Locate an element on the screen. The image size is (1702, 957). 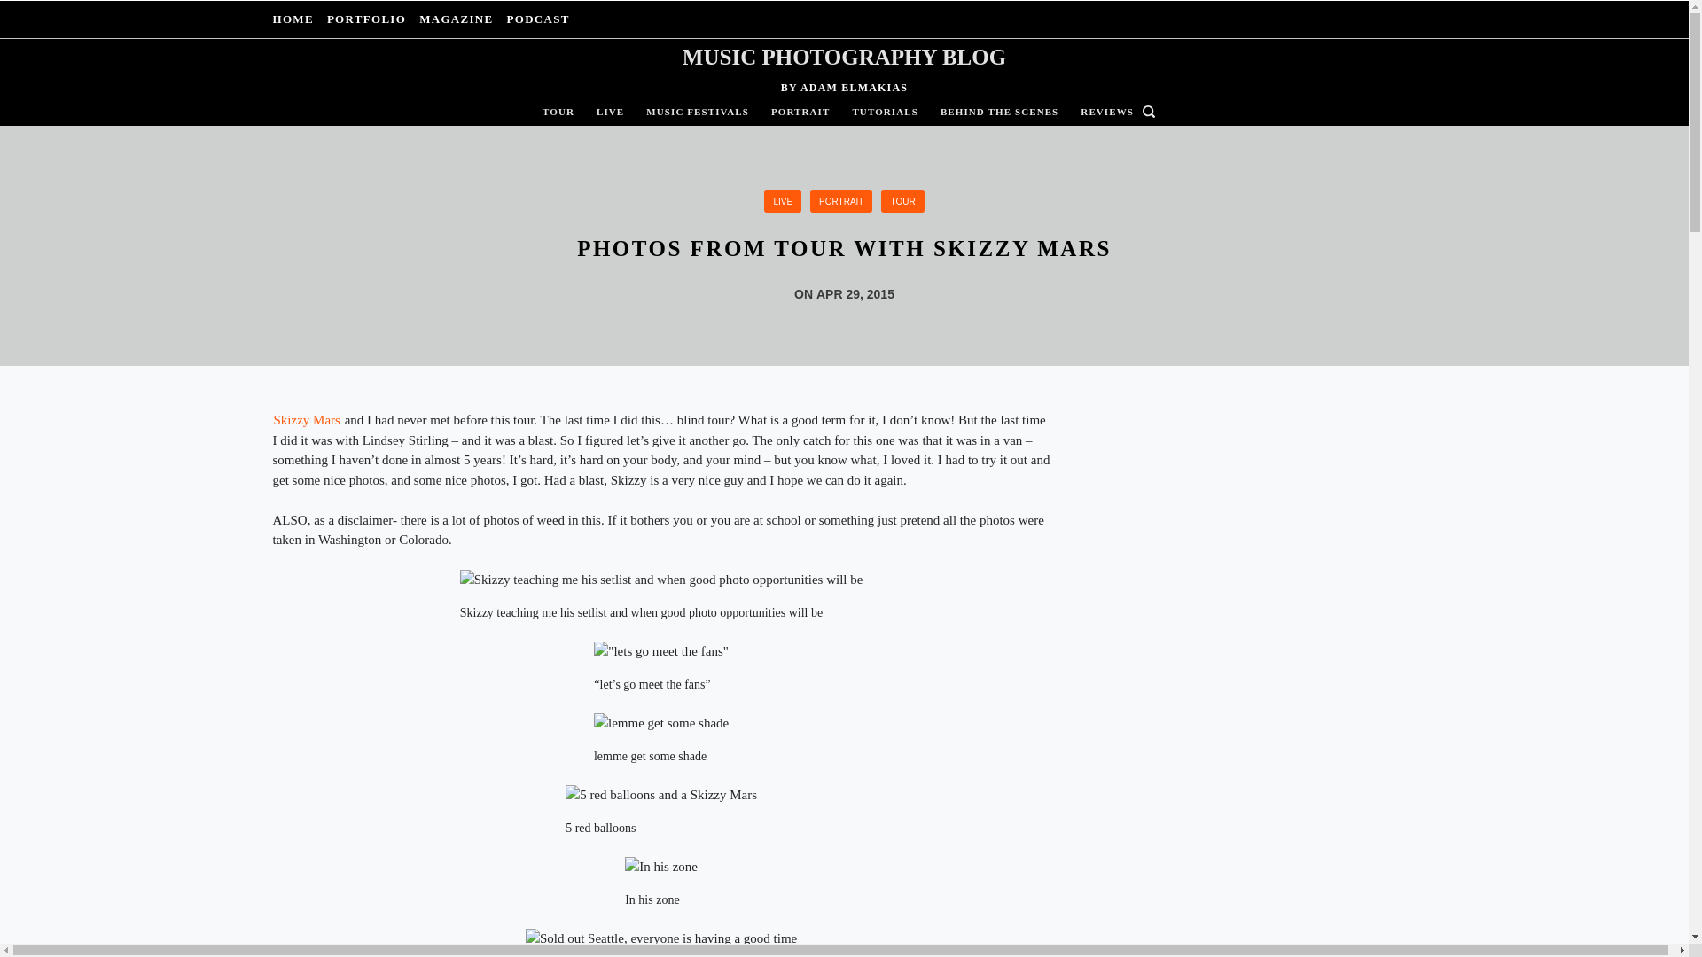
MUSIC PHOTOGRAPHY BLOG is located at coordinates (844, 57).